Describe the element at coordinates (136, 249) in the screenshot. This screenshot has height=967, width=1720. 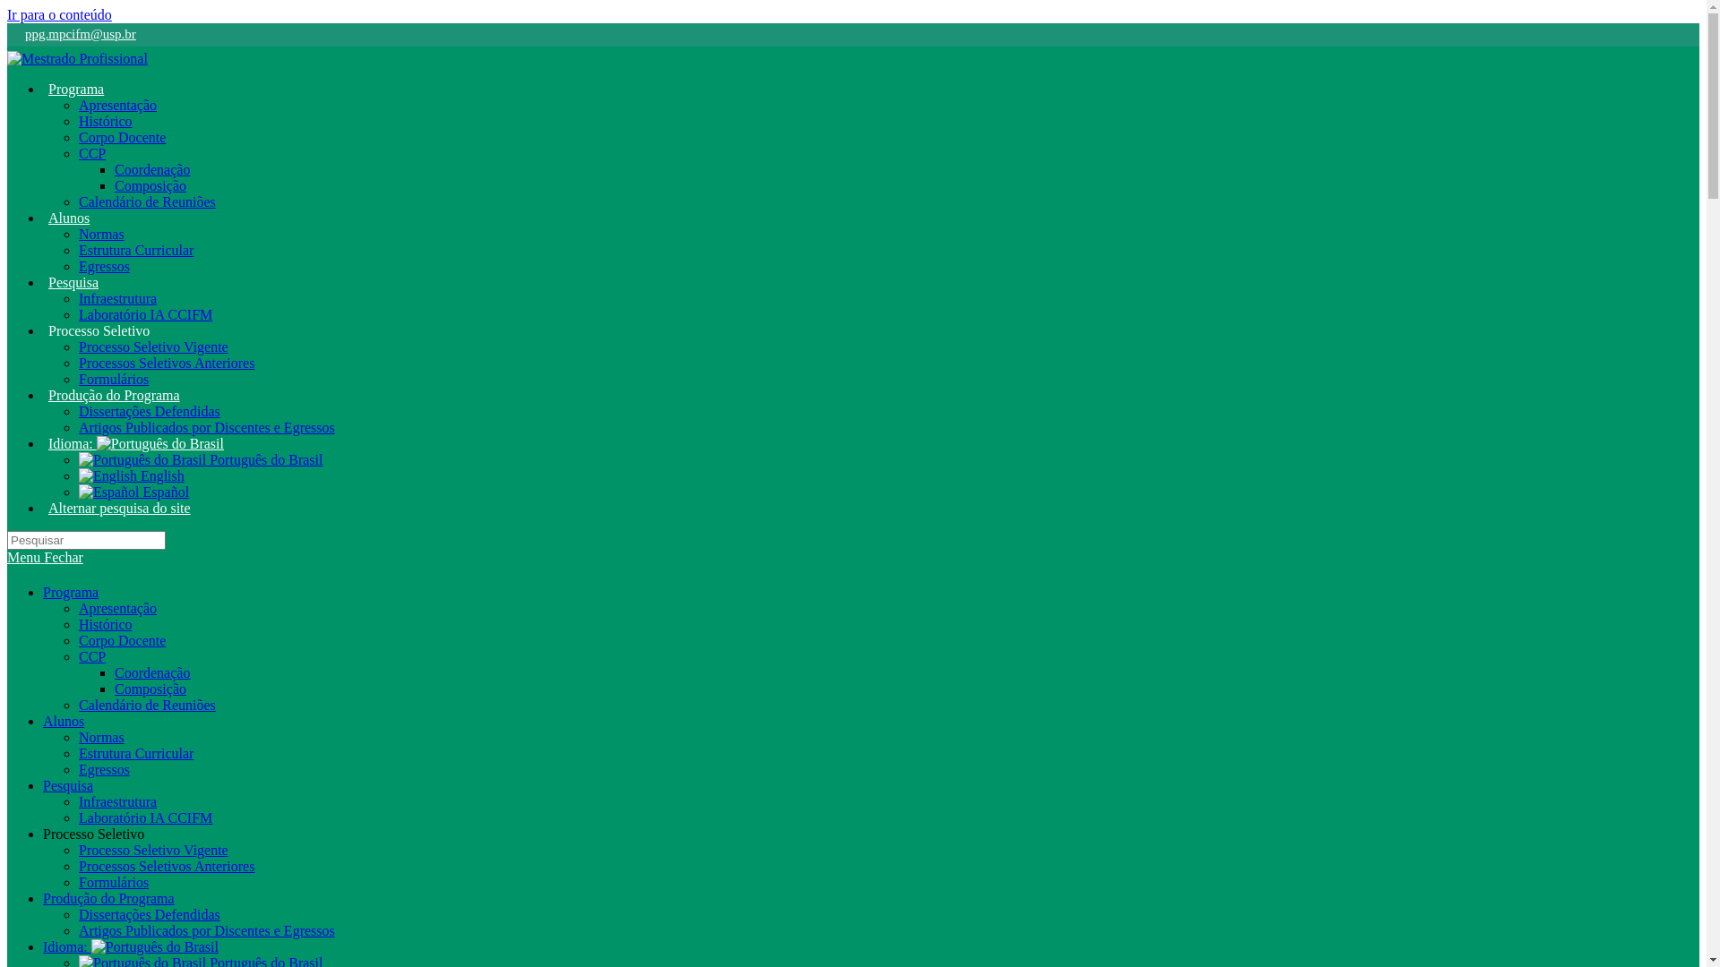
I see `Estrutura Curricular` at that location.